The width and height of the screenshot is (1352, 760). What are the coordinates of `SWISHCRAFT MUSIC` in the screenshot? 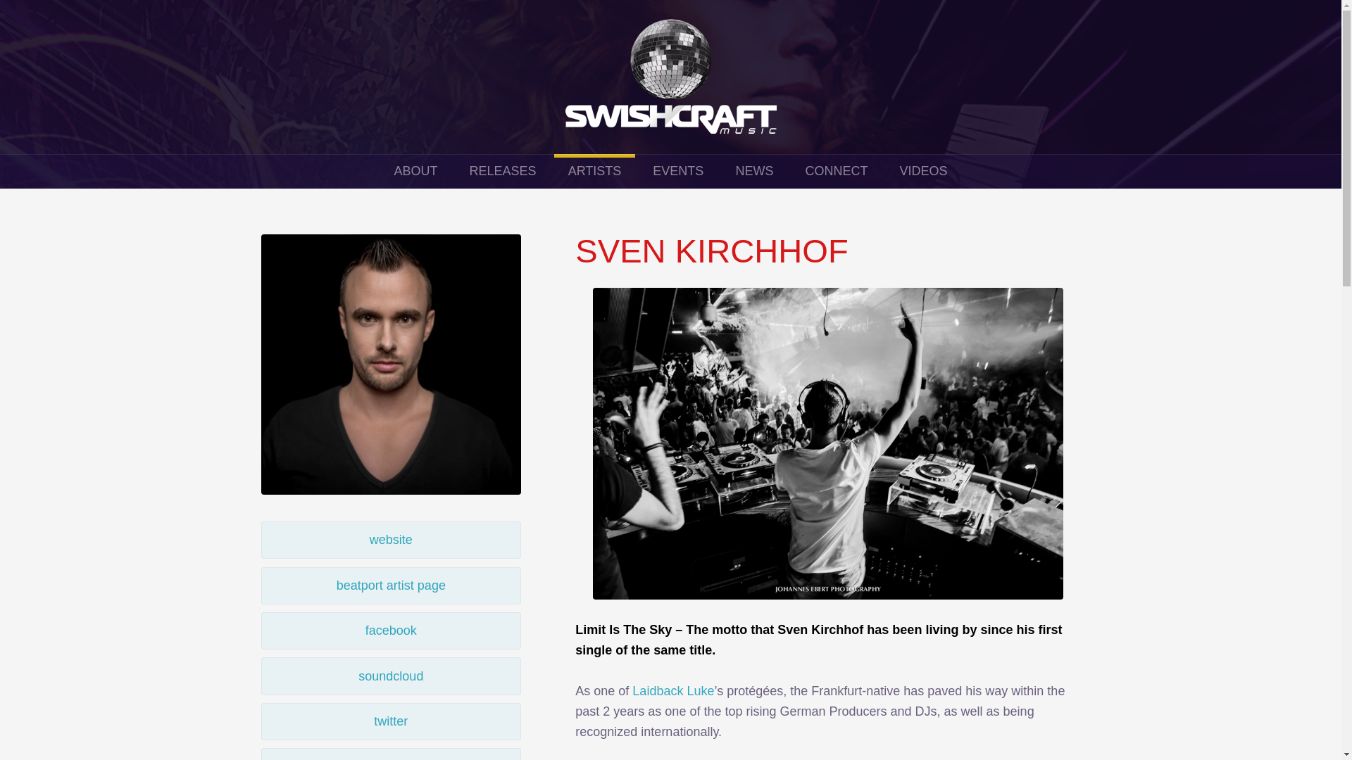 It's located at (670, 77).